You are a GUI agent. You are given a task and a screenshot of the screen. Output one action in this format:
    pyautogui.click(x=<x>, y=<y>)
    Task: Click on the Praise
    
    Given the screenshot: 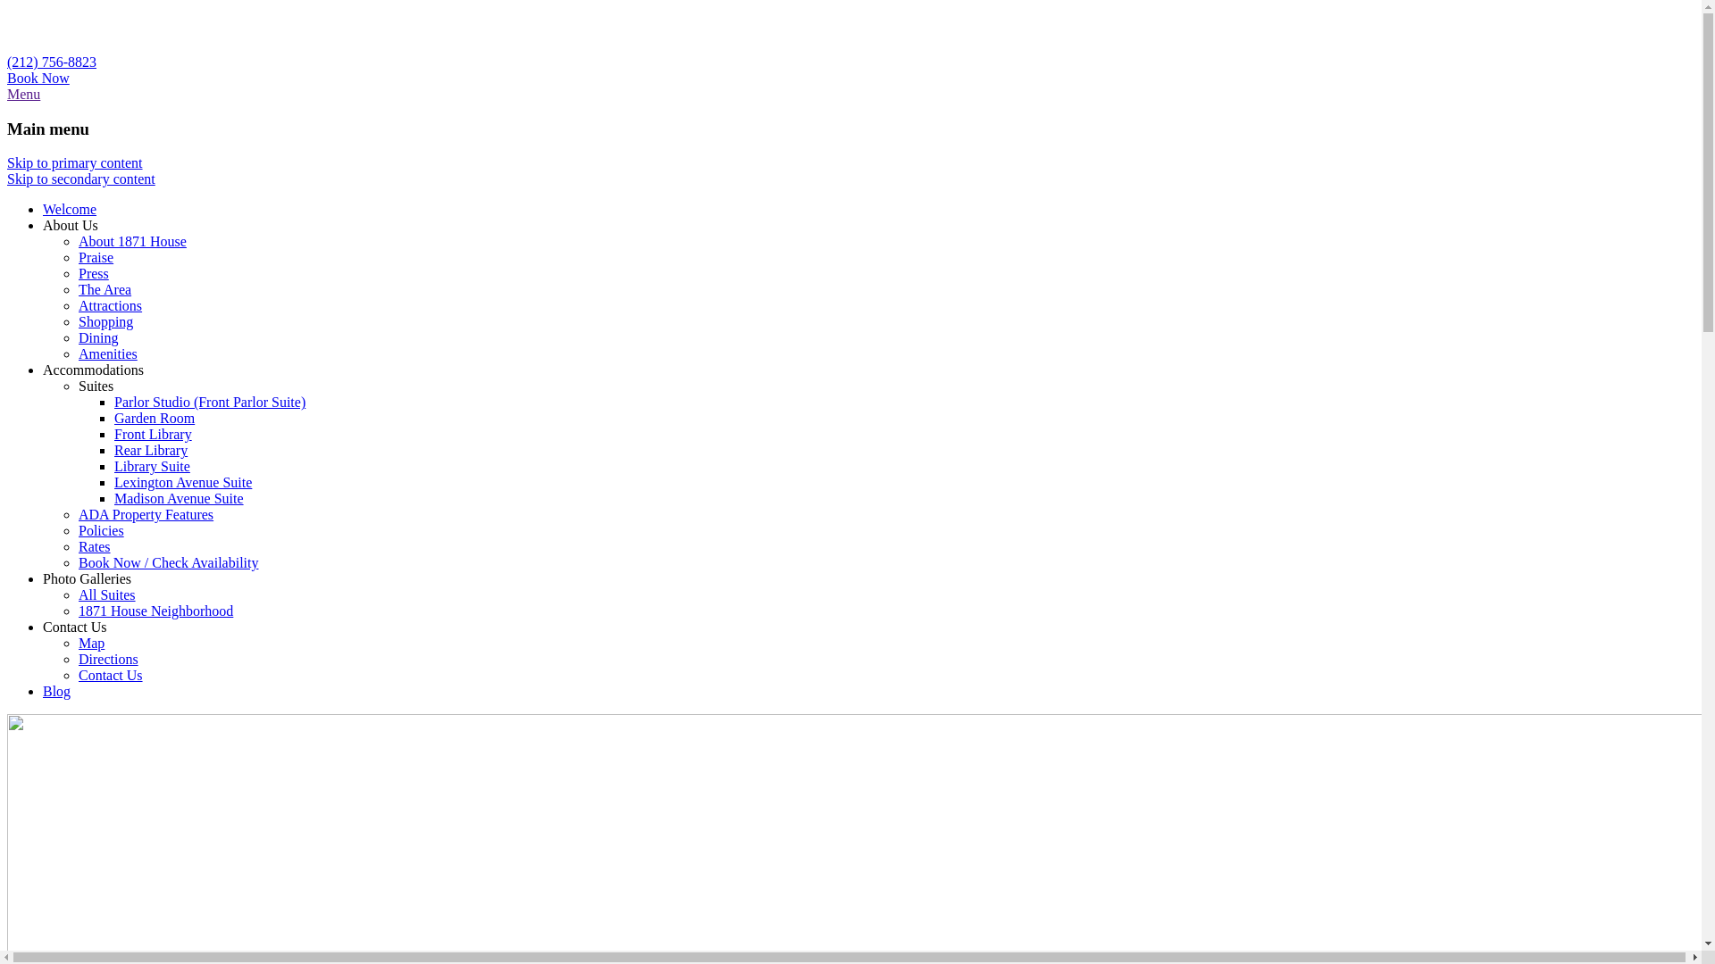 What is the action you would take?
    pyautogui.click(x=96, y=257)
    